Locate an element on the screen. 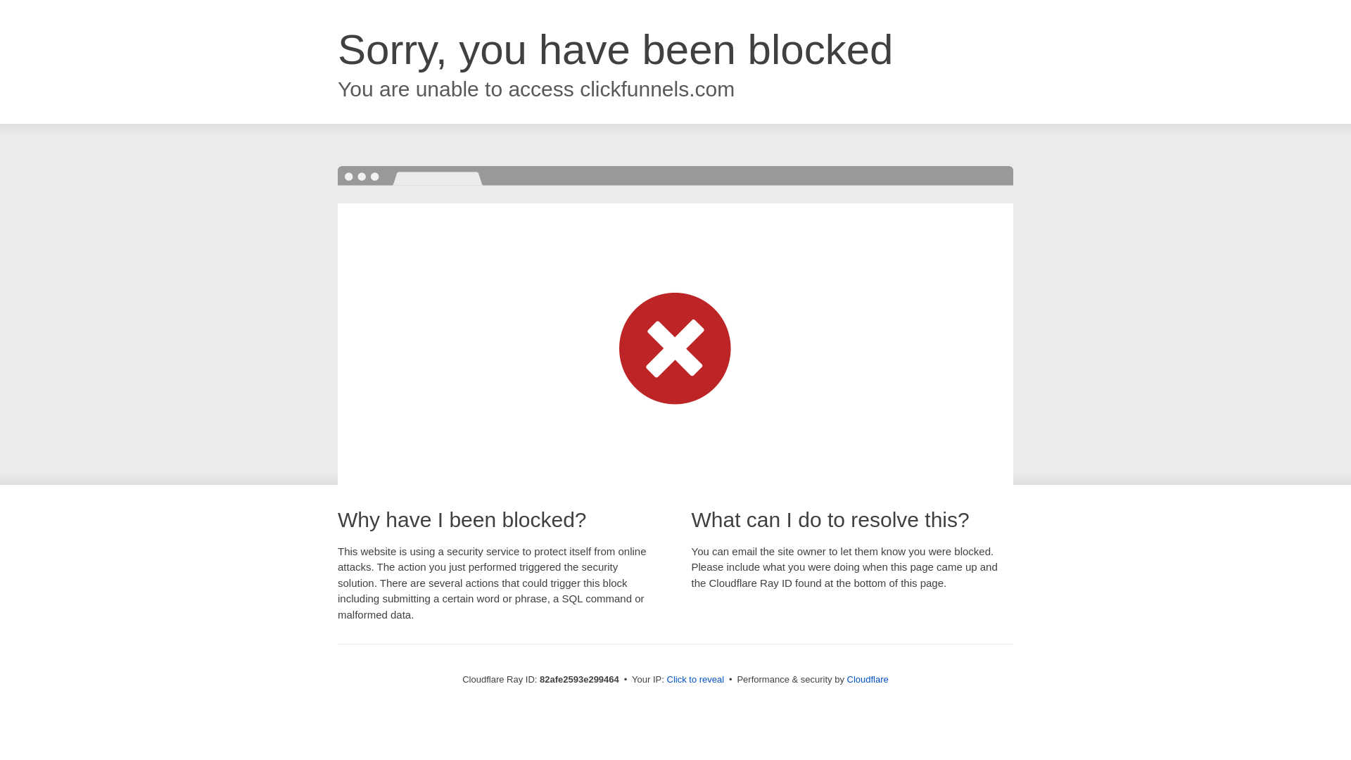 The width and height of the screenshot is (1351, 760). Cloudflare is located at coordinates (868, 680).